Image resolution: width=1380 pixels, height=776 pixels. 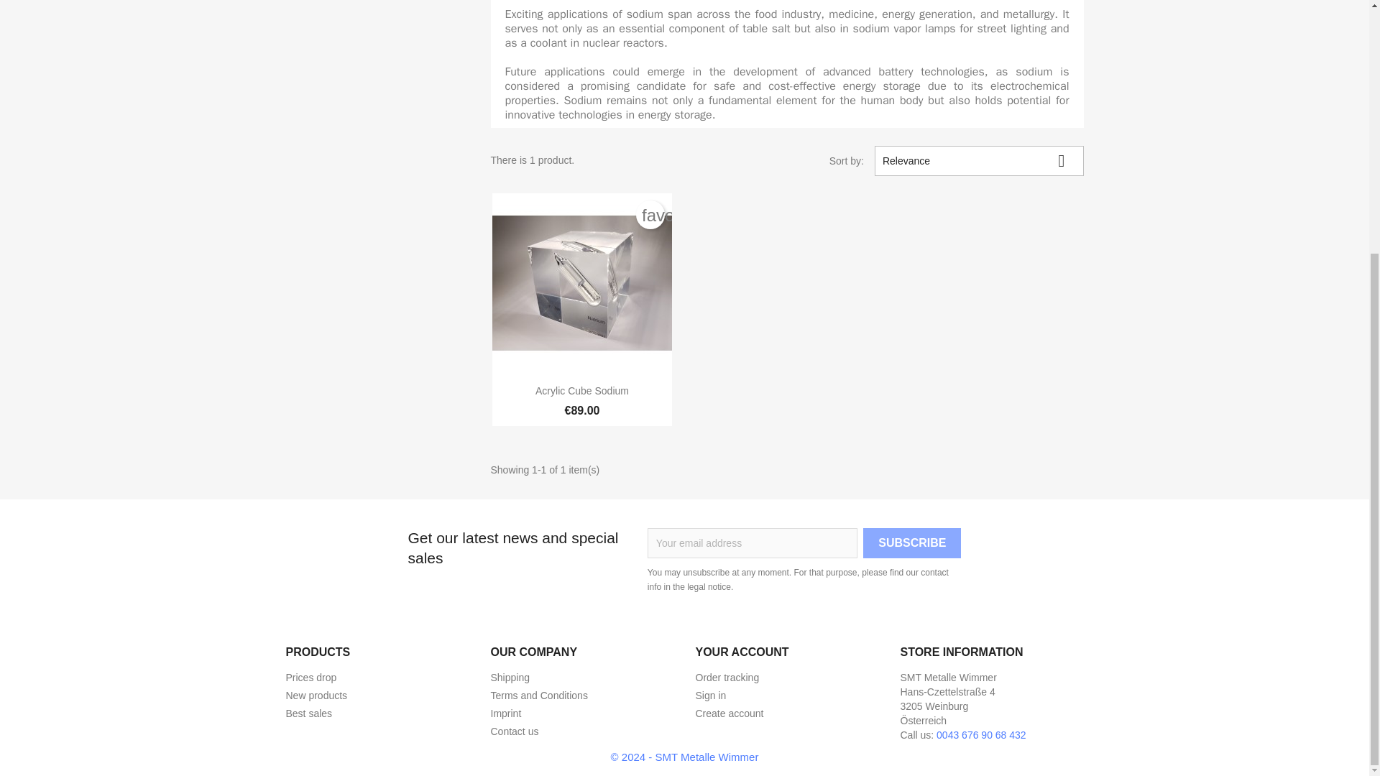 What do you see at coordinates (310, 678) in the screenshot?
I see `Our special products` at bounding box center [310, 678].